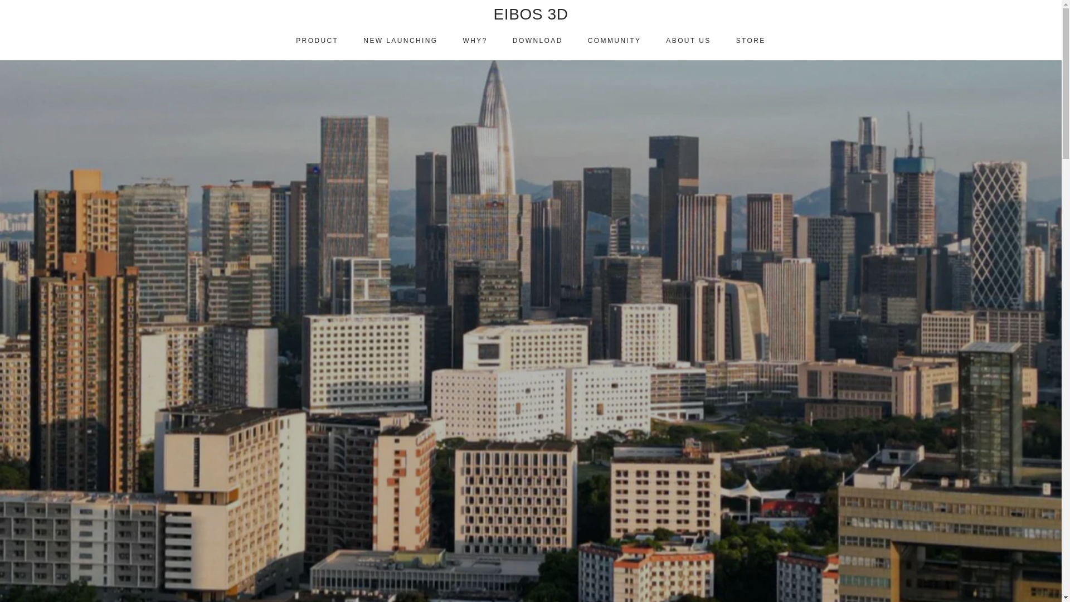 Image resolution: width=1070 pixels, height=602 pixels. I want to click on SKIP TO CONTENT, so click(50, 11).